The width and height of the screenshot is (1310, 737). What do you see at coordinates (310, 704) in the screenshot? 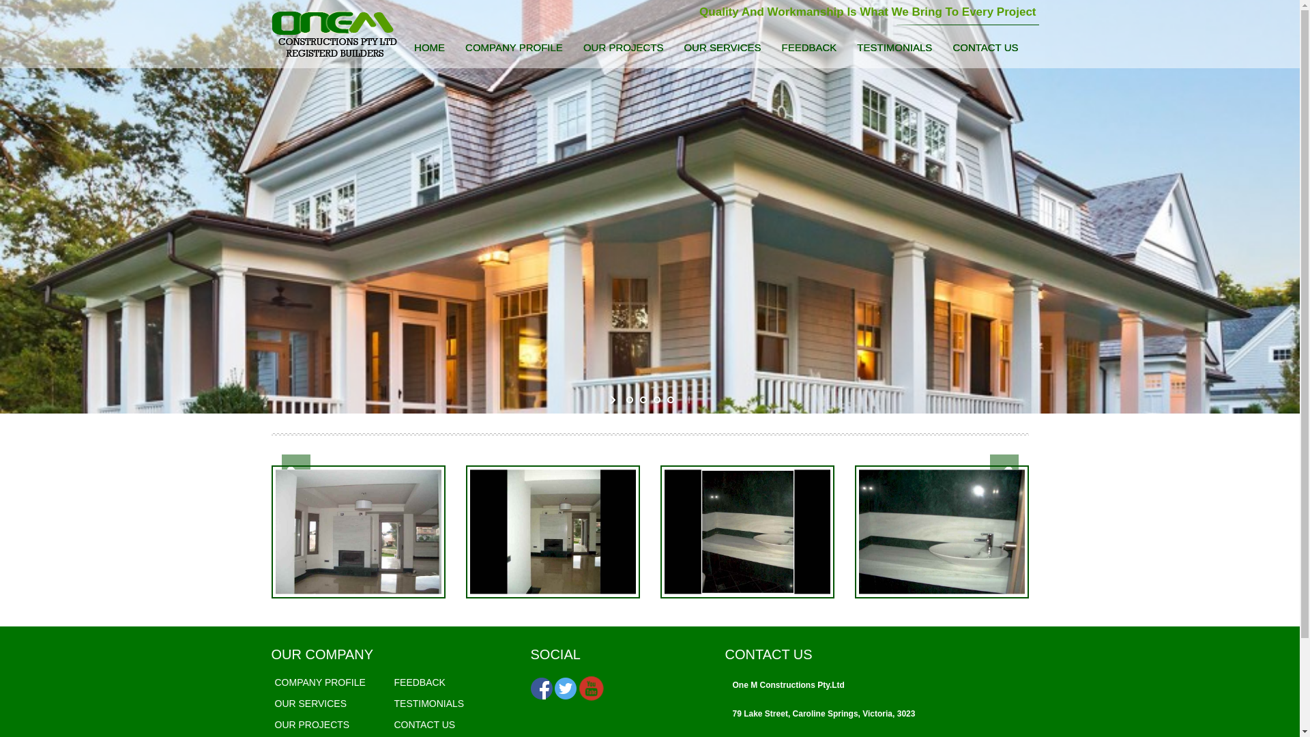
I see `OUR SERVICES` at bounding box center [310, 704].